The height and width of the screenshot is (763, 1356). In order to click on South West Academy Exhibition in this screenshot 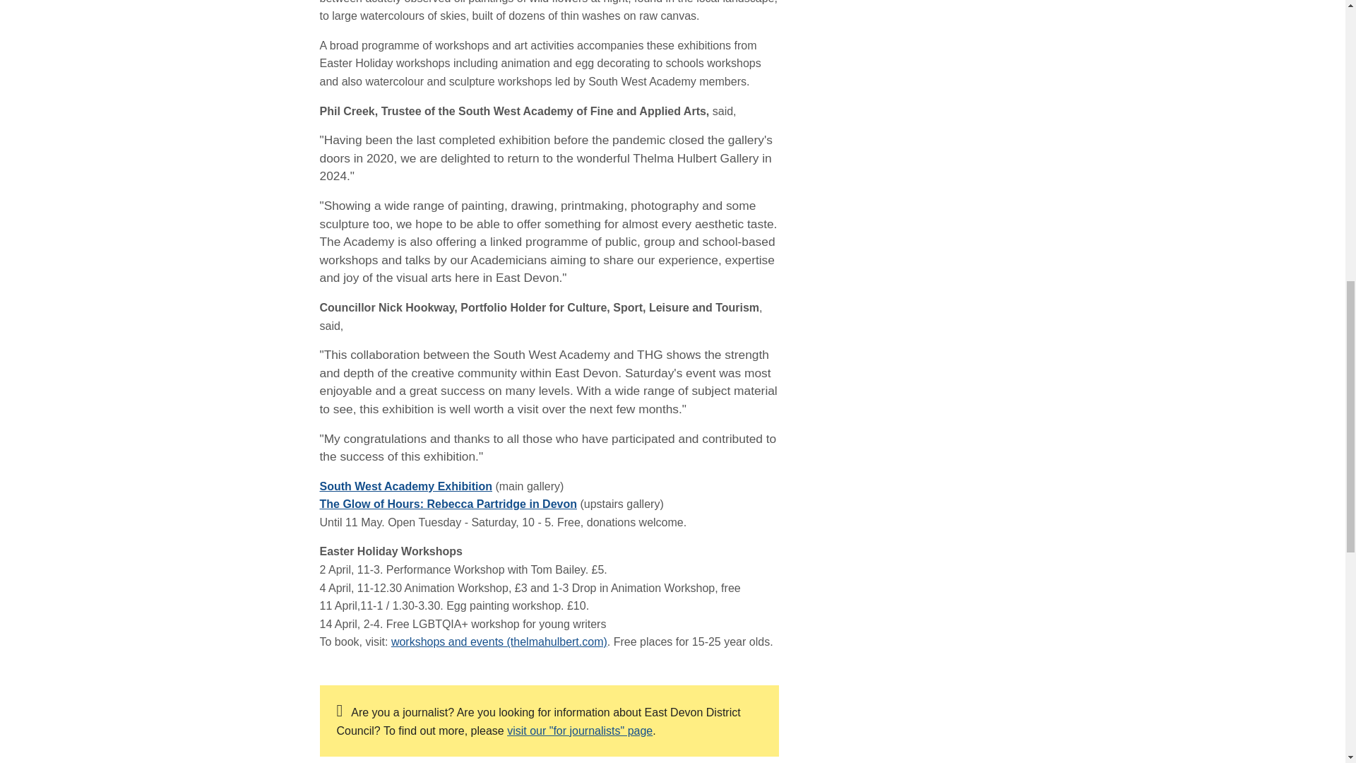, I will do `click(405, 486)`.